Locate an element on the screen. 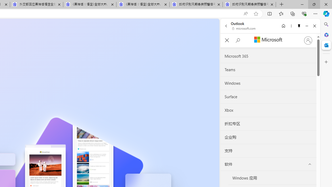  Microsoft is located at coordinates (268, 40).